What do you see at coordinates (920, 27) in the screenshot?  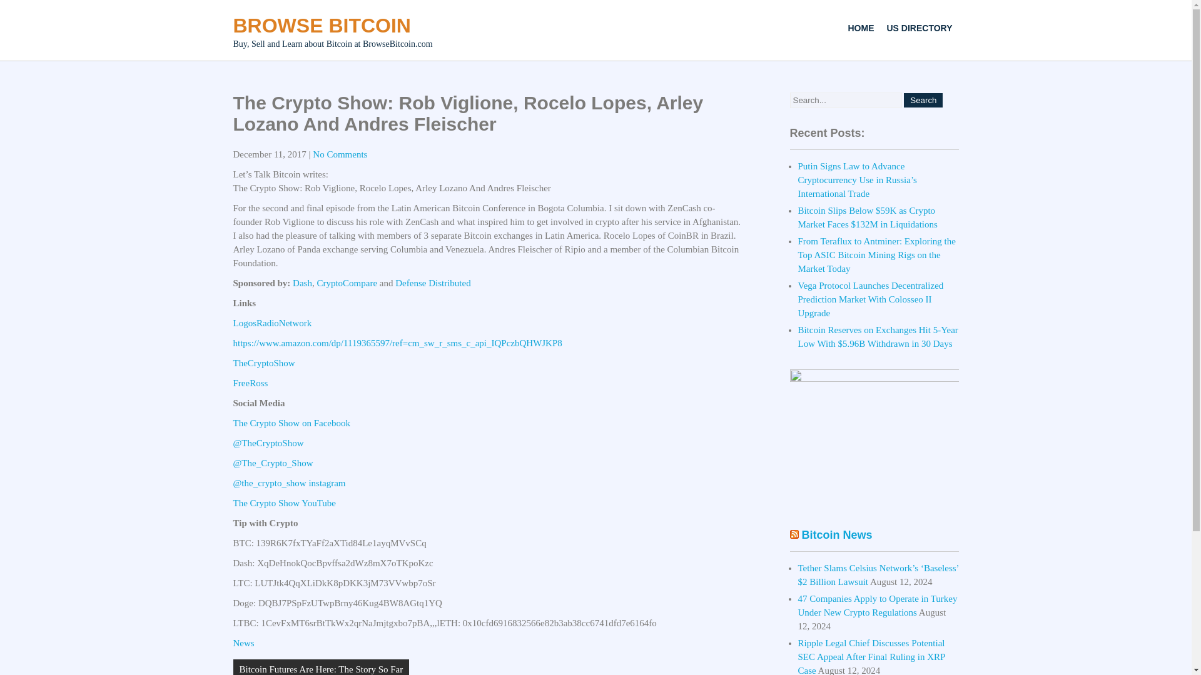 I see `US DIRECTORY` at bounding box center [920, 27].